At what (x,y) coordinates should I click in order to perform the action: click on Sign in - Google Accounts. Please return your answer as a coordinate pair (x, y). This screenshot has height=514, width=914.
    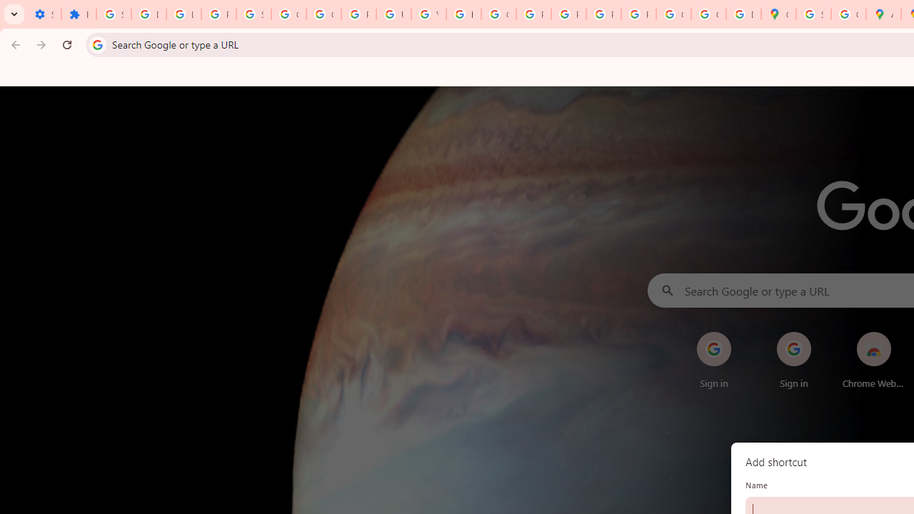
    Looking at the image, I should click on (254, 14).